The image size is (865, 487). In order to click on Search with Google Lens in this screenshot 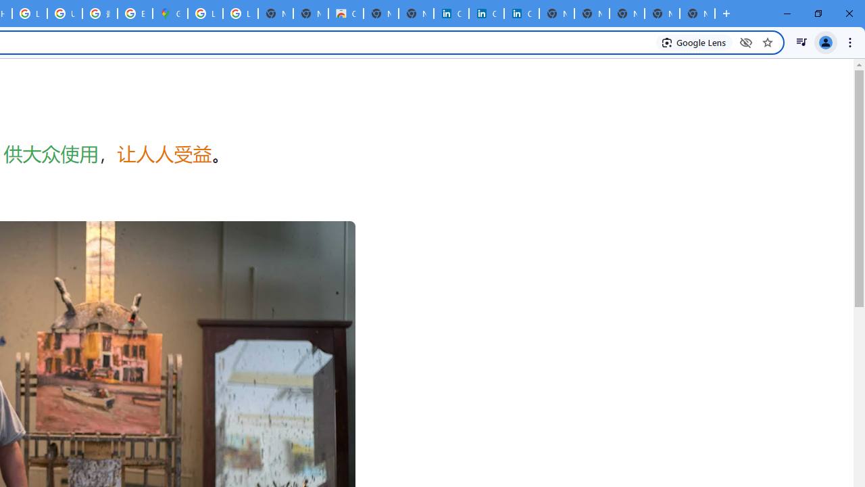, I will do `click(695, 42)`.